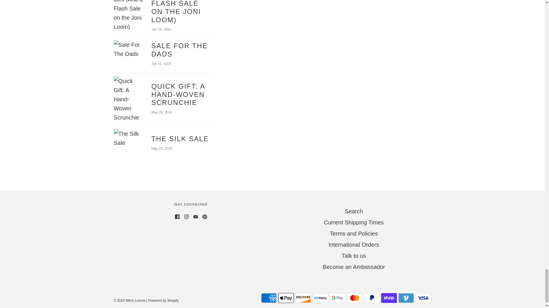 The height and width of the screenshot is (308, 549). I want to click on Meta Pay, so click(320, 298).